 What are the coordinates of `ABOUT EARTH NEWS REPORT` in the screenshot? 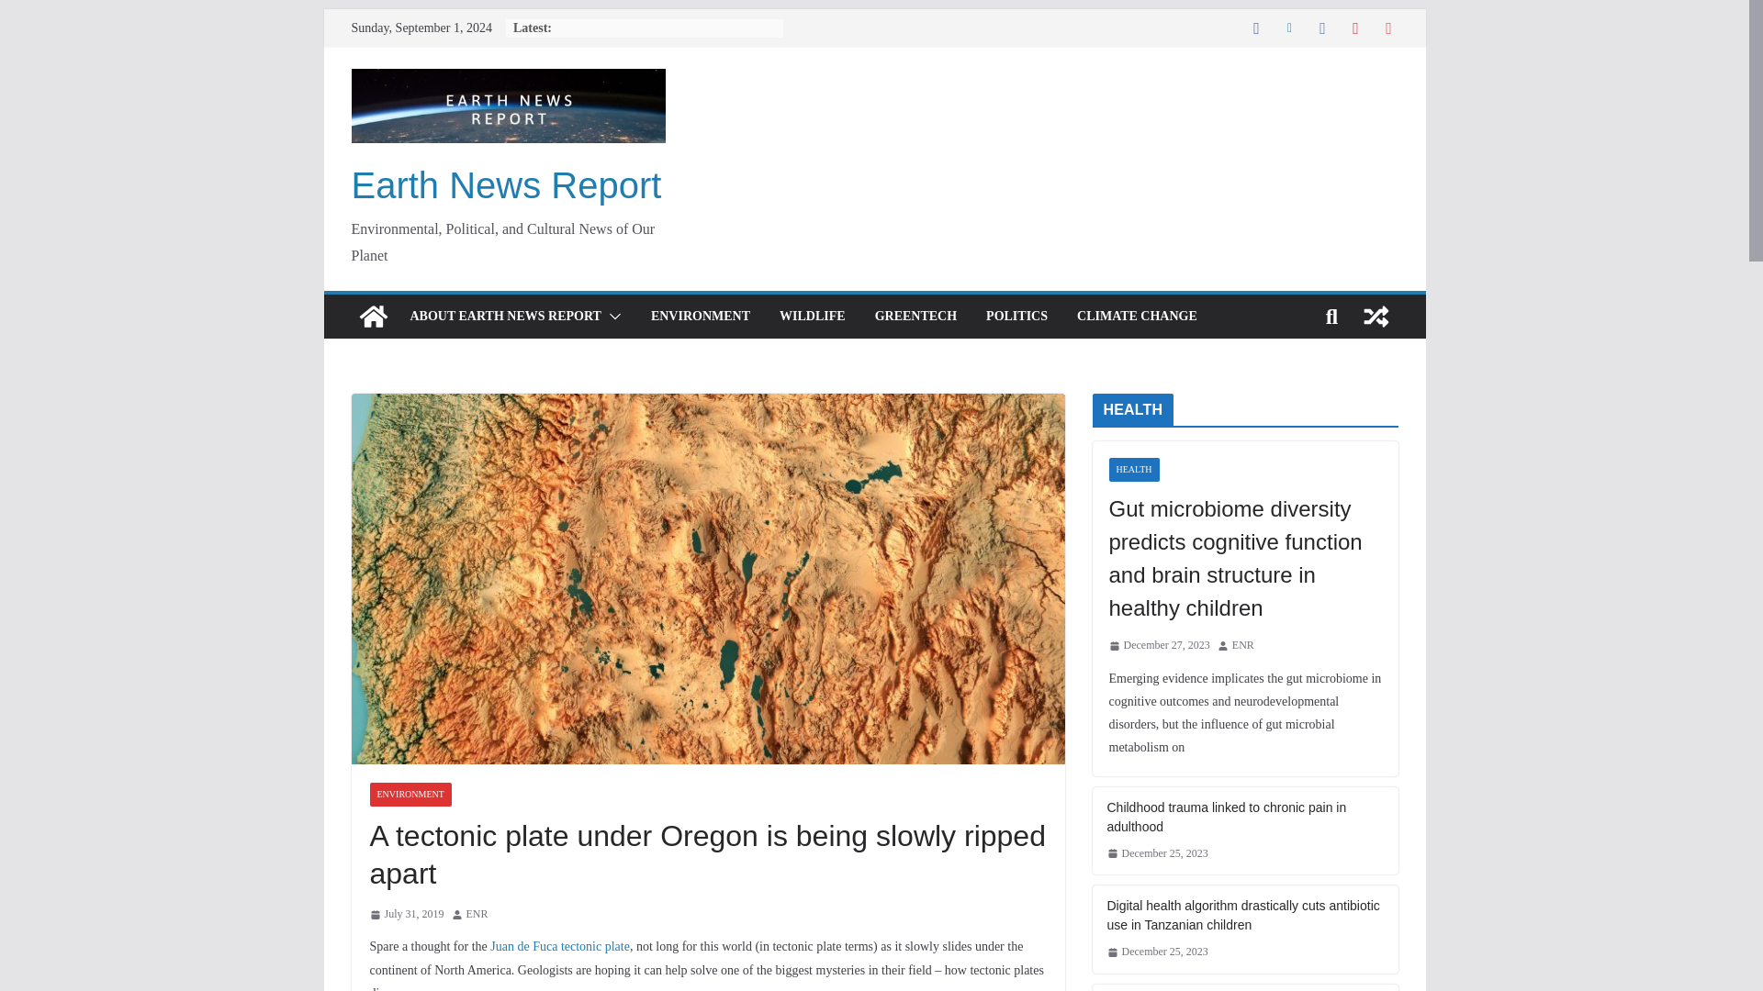 It's located at (505, 316).